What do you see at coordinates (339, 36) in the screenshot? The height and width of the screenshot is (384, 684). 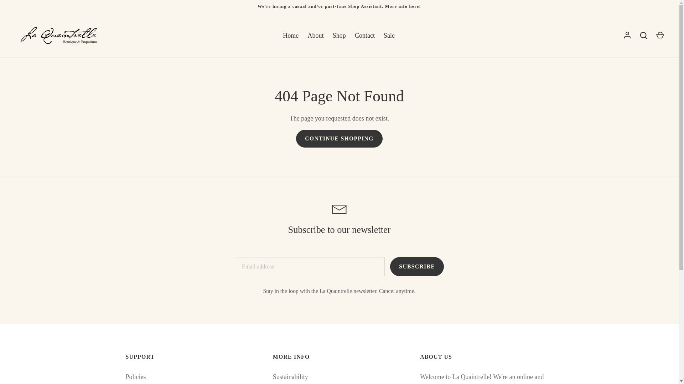 I see `Shop` at bounding box center [339, 36].